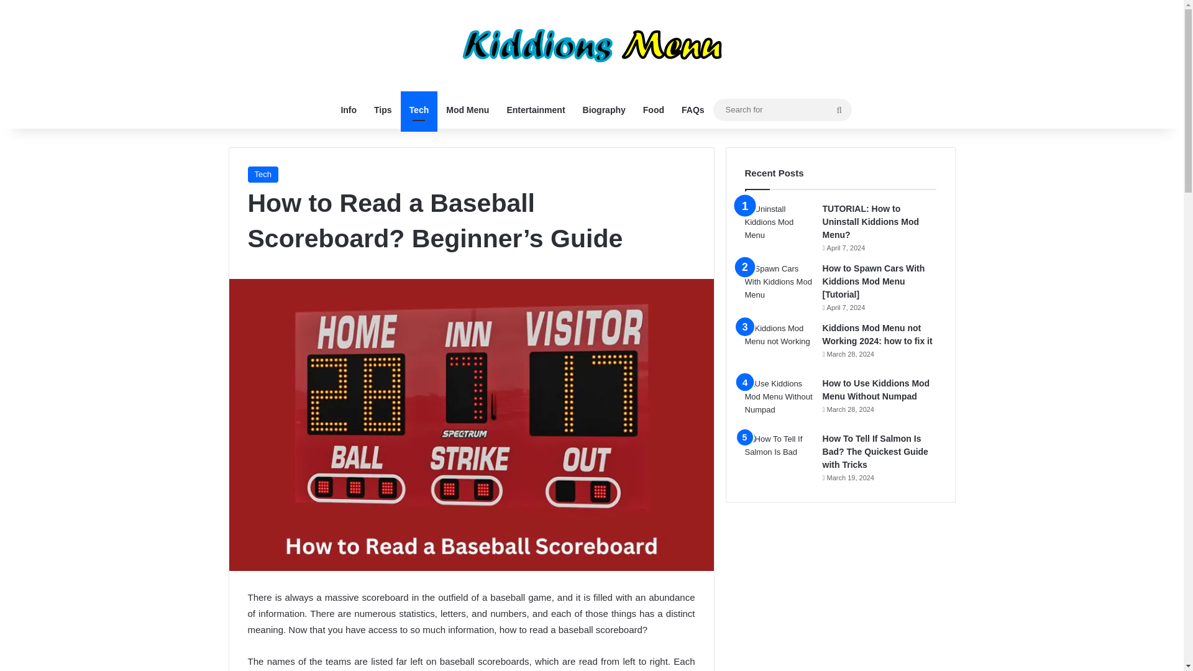  What do you see at coordinates (604, 109) in the screenshot?
I see `Biography` at bounding box center [604, 109].